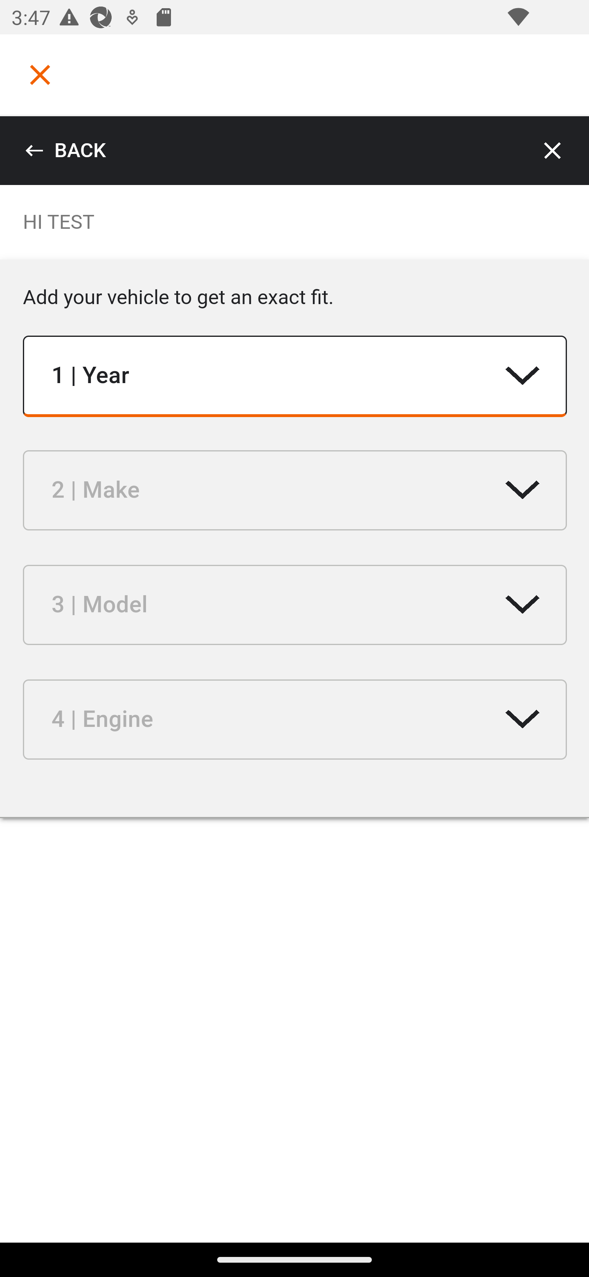  I want to click on BACK, so click(65, 151).